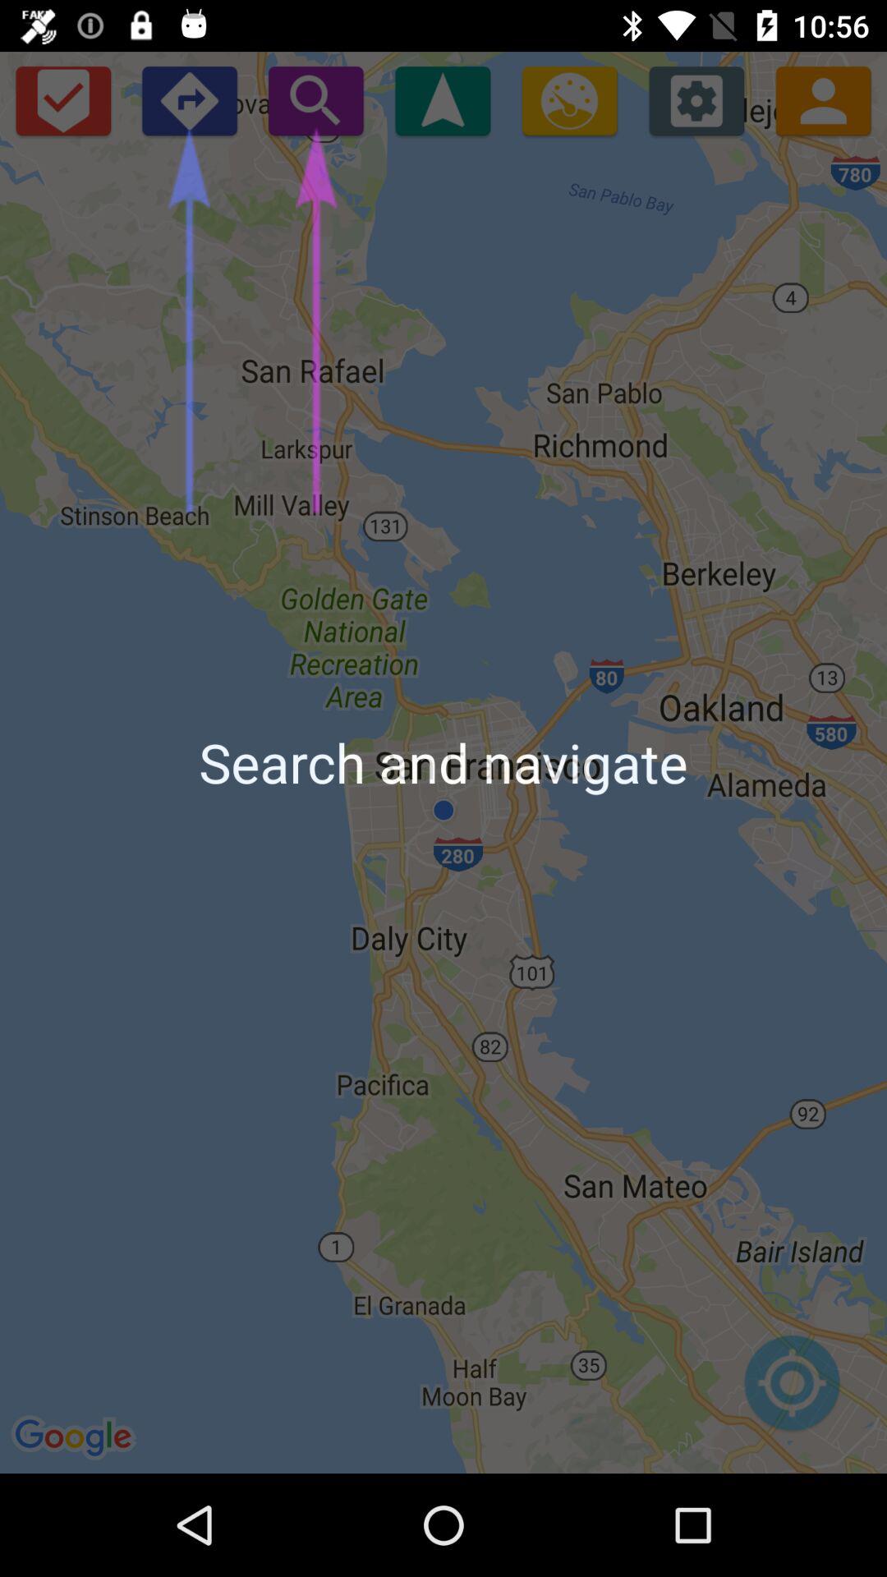 The image size is (887, 1577). Describe the element at coordinates (442, 100) in the screenshot. I see `launch the app above search and navigate app` at that location.